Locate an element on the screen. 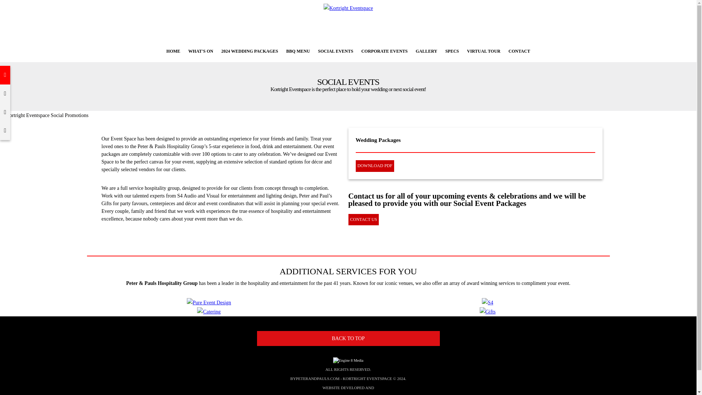 Image resolution: width=702 pixels, height=395 pixels. SOCIAL EVENTS is located at coordinates (336, 51).